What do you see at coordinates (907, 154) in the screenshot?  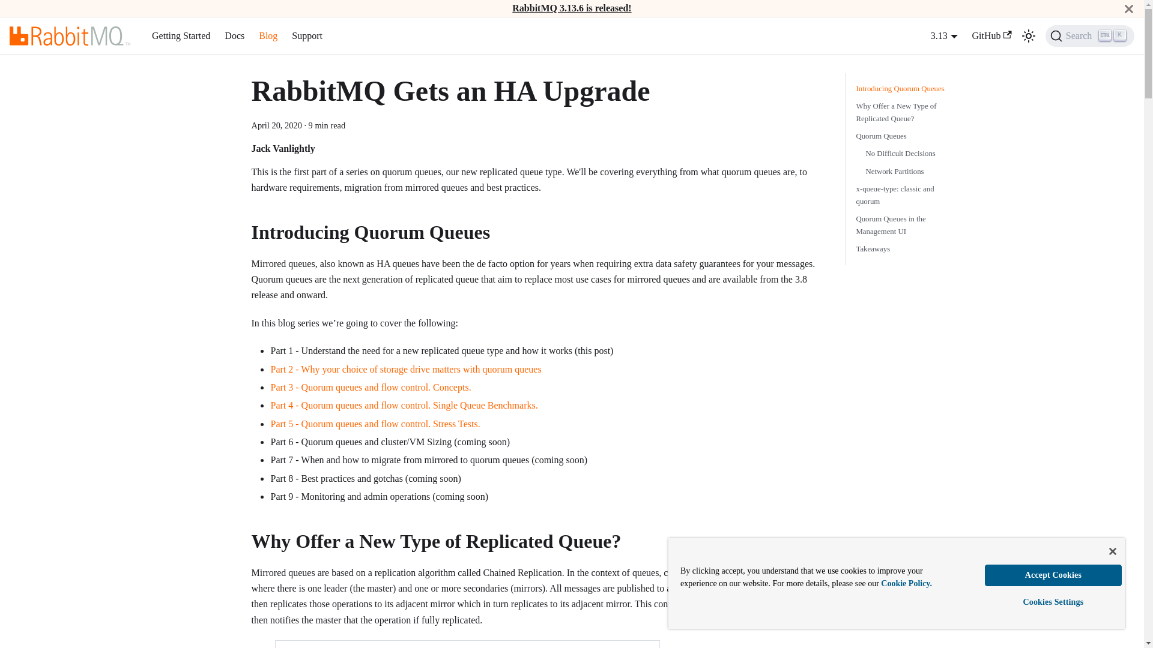 I see `Network Partitions` at bounding box center [907, 154].